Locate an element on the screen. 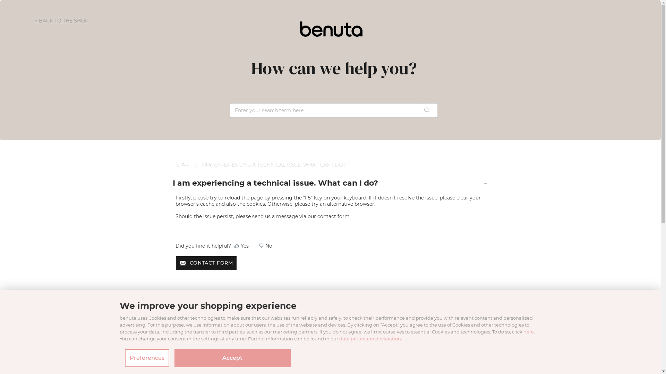 This screenshot has height=374, width=666. data protection declaration is located at coordinates (370, 339).